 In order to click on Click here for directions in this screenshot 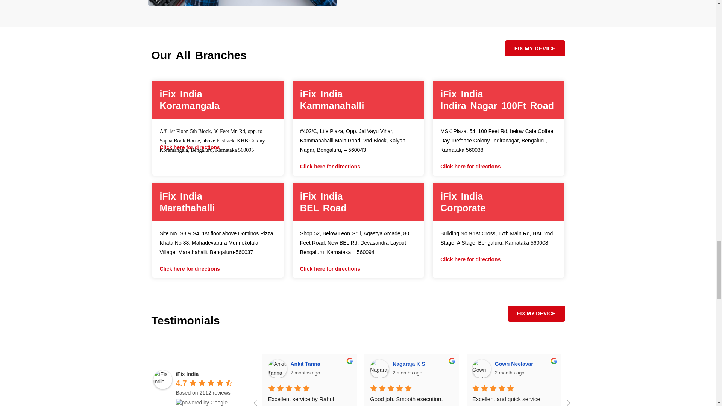, I will do `click(330, 167)`.